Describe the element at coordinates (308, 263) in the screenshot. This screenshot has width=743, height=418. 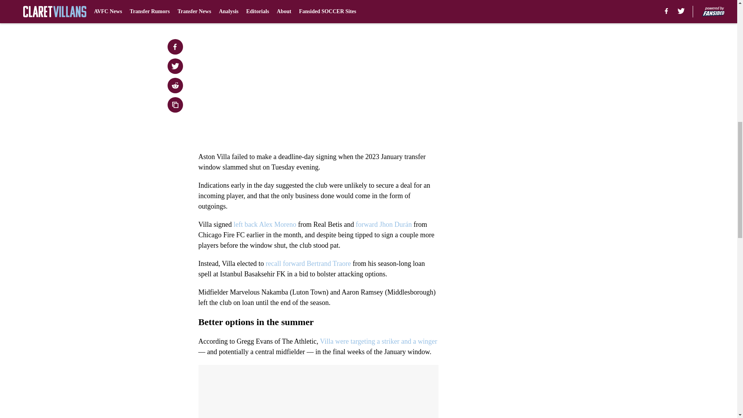
I see `recall forward Bertrand Traore` at that location.